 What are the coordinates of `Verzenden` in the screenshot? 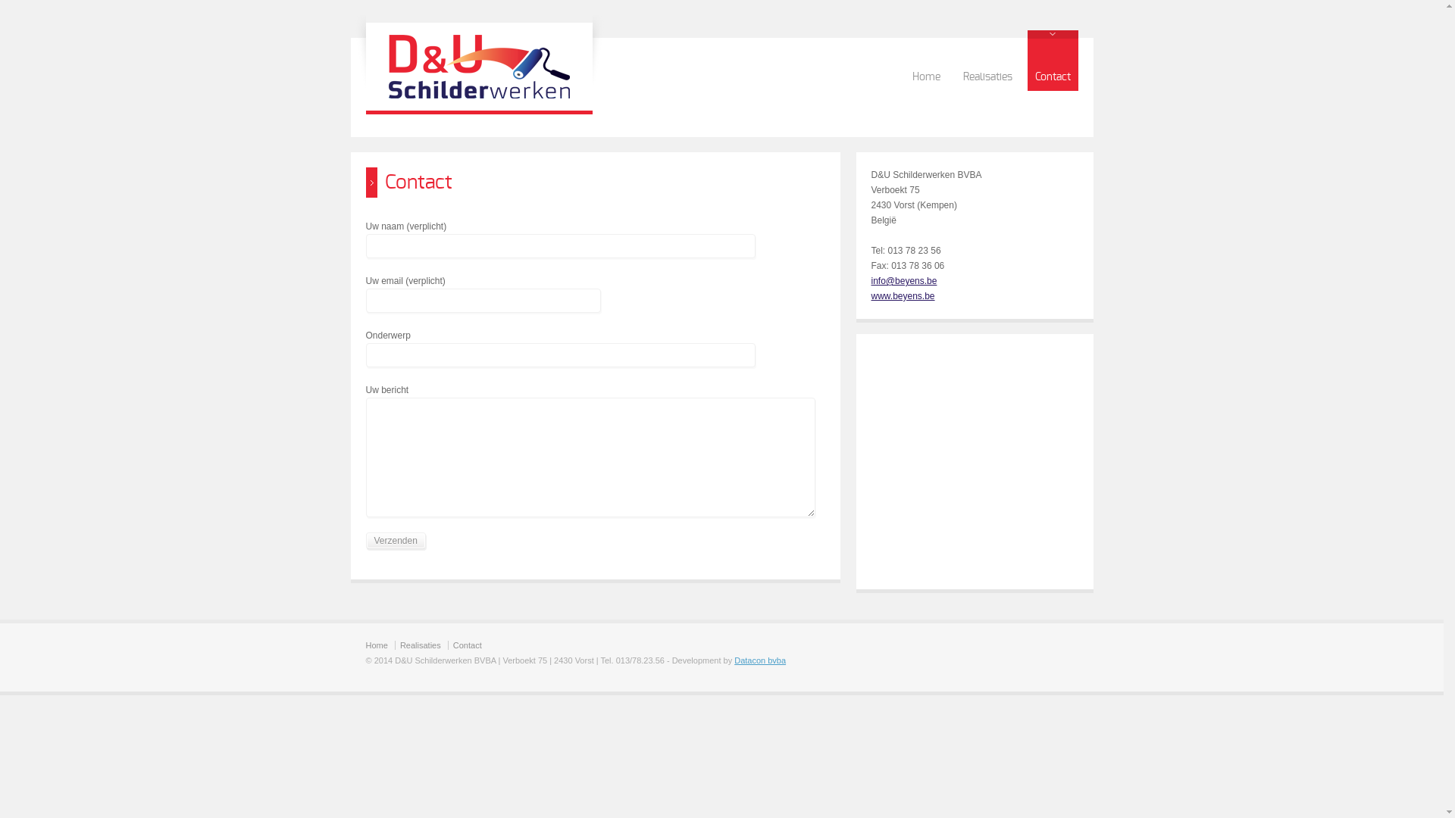 It's located at (396, 541).